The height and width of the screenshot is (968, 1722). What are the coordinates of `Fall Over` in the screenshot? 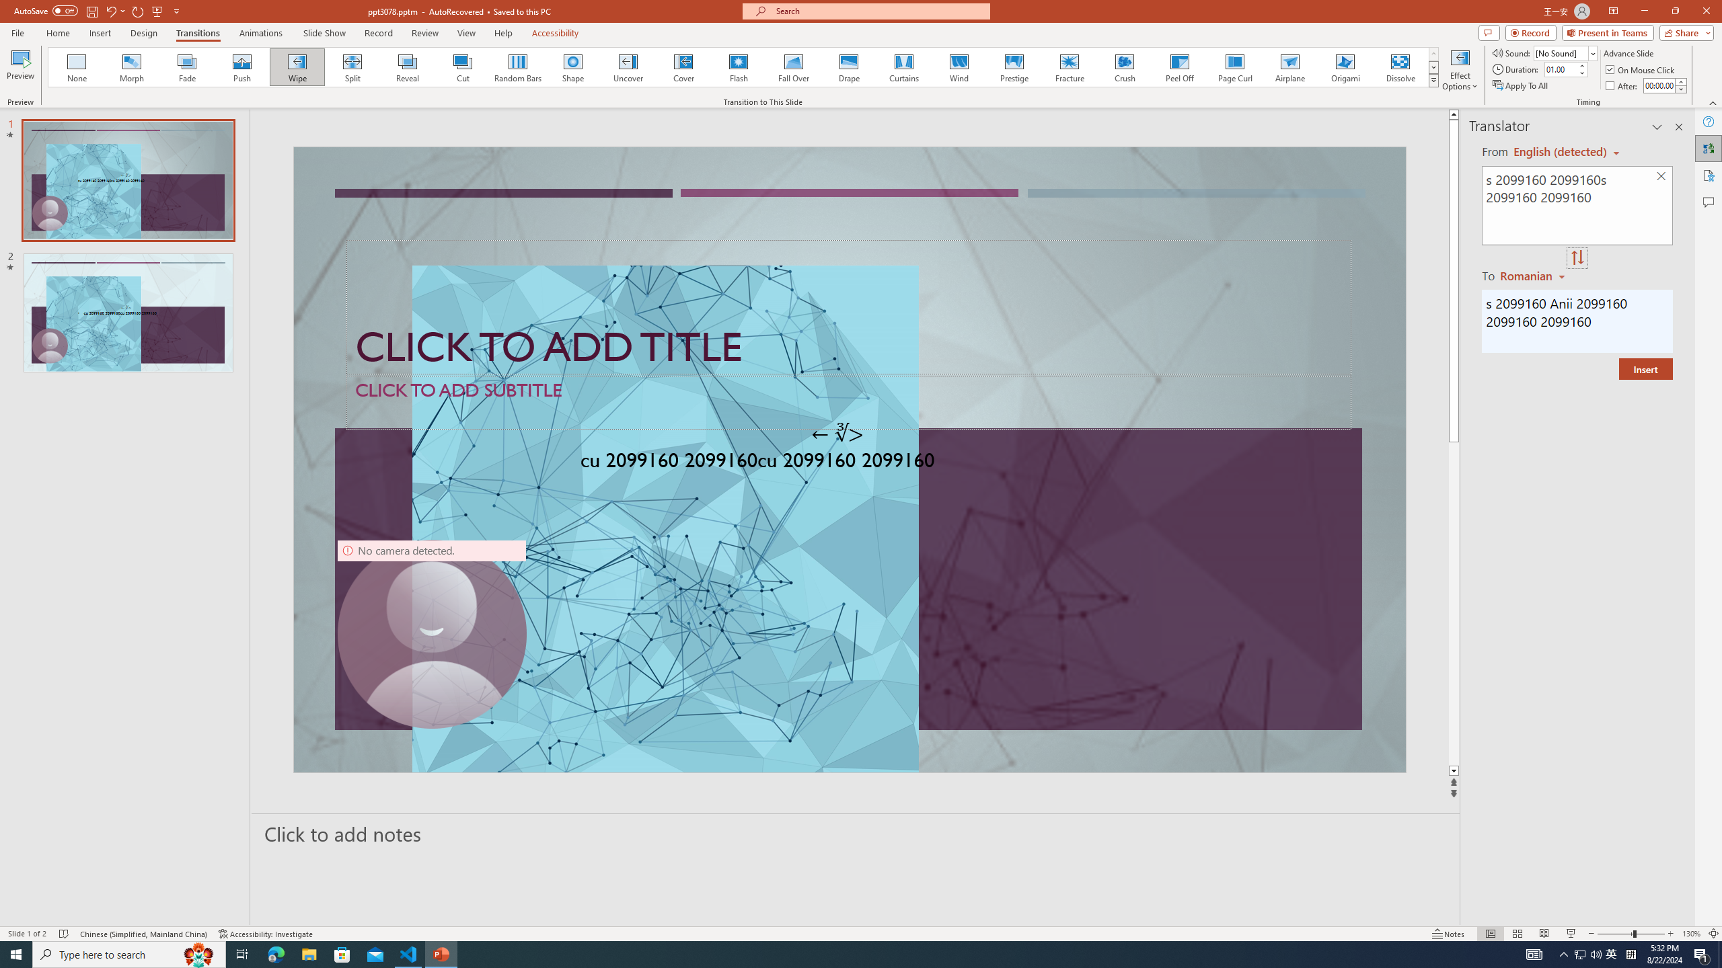 It's located at (794, 67).